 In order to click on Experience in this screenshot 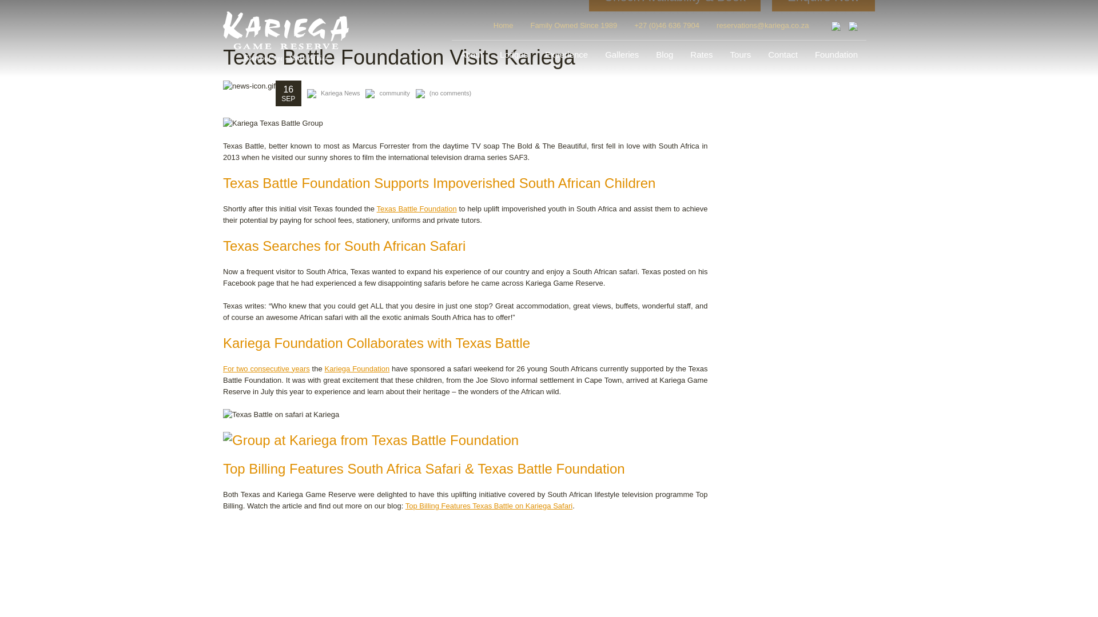, I will do `click(566, 55)`.